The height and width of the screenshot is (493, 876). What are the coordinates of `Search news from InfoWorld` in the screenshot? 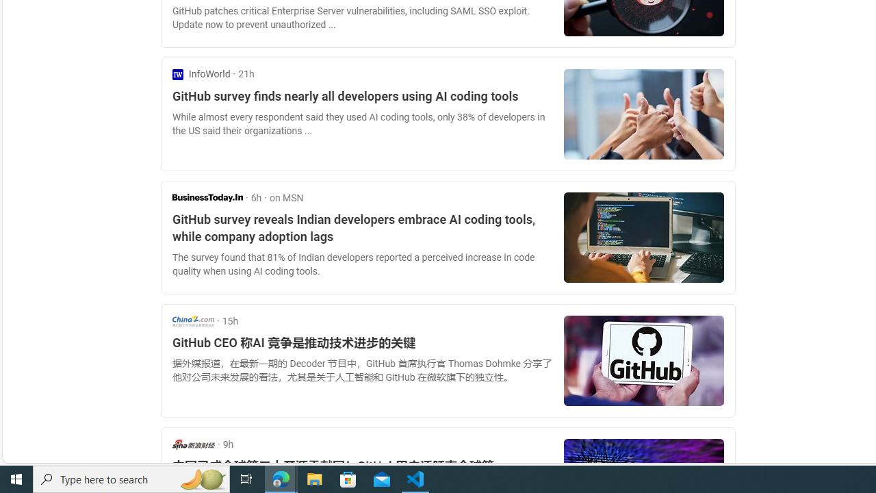 It's located at (201, 74).